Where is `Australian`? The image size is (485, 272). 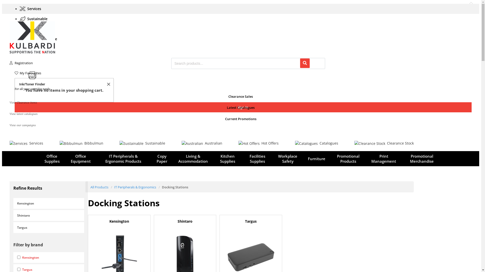
Australian is located at coordinates (202, 143).